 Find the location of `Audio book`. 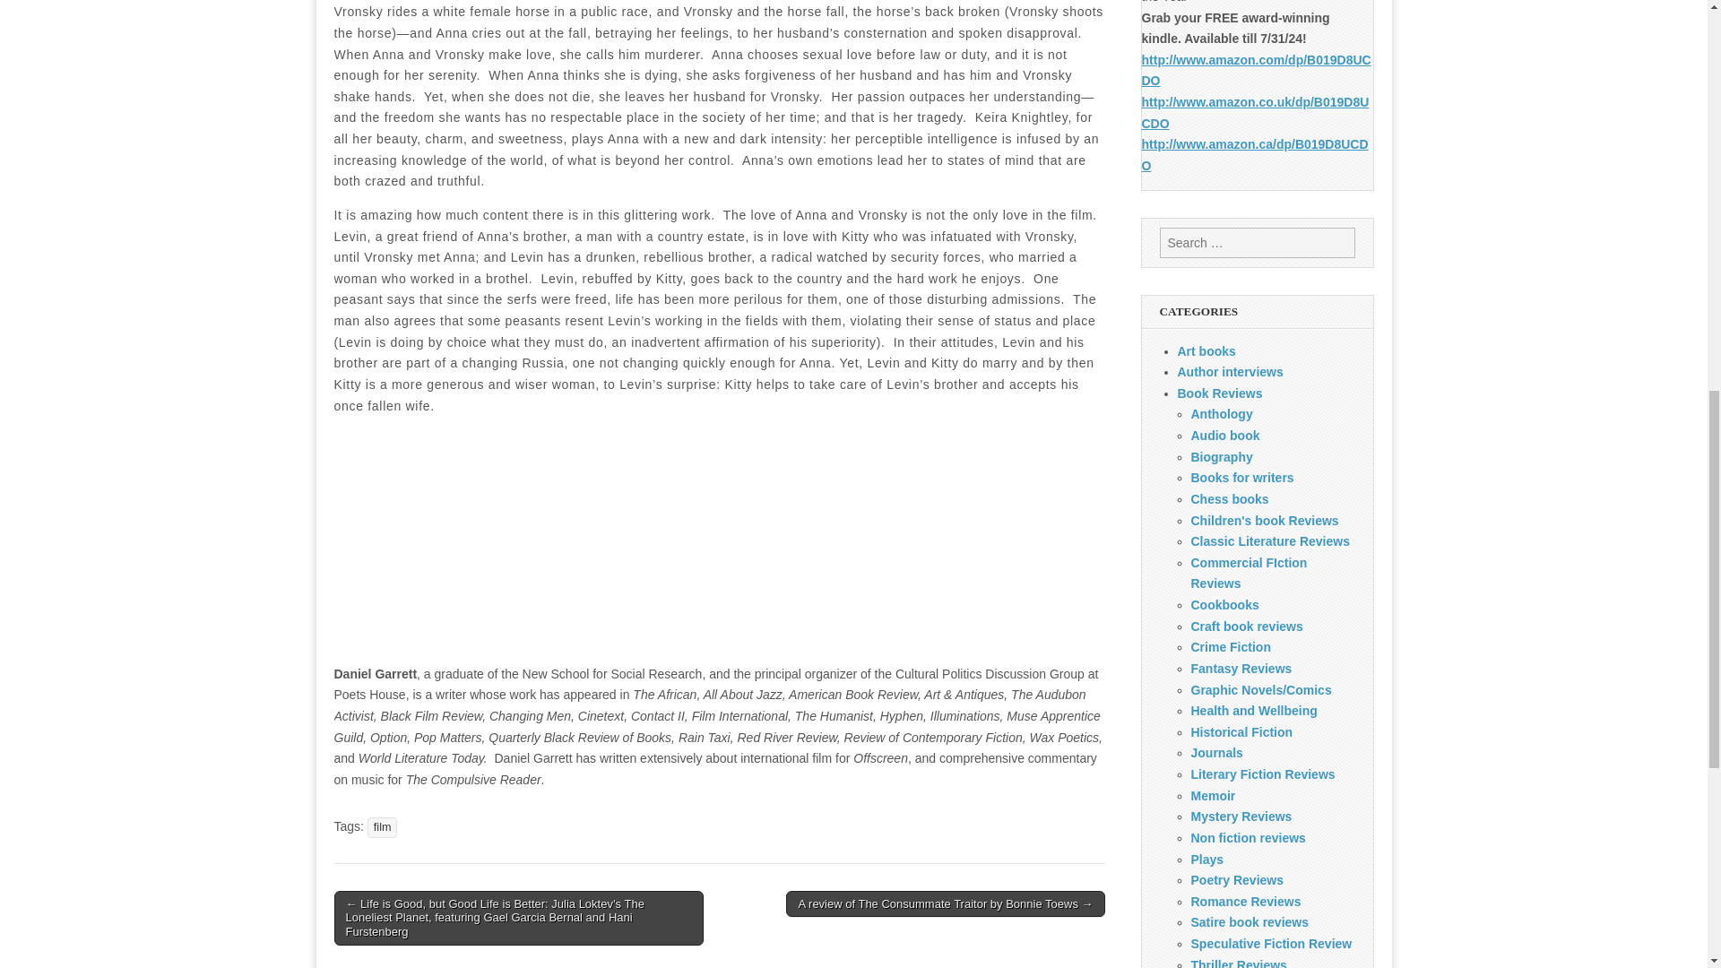

Audio book is located at coordinates (1224, 436).